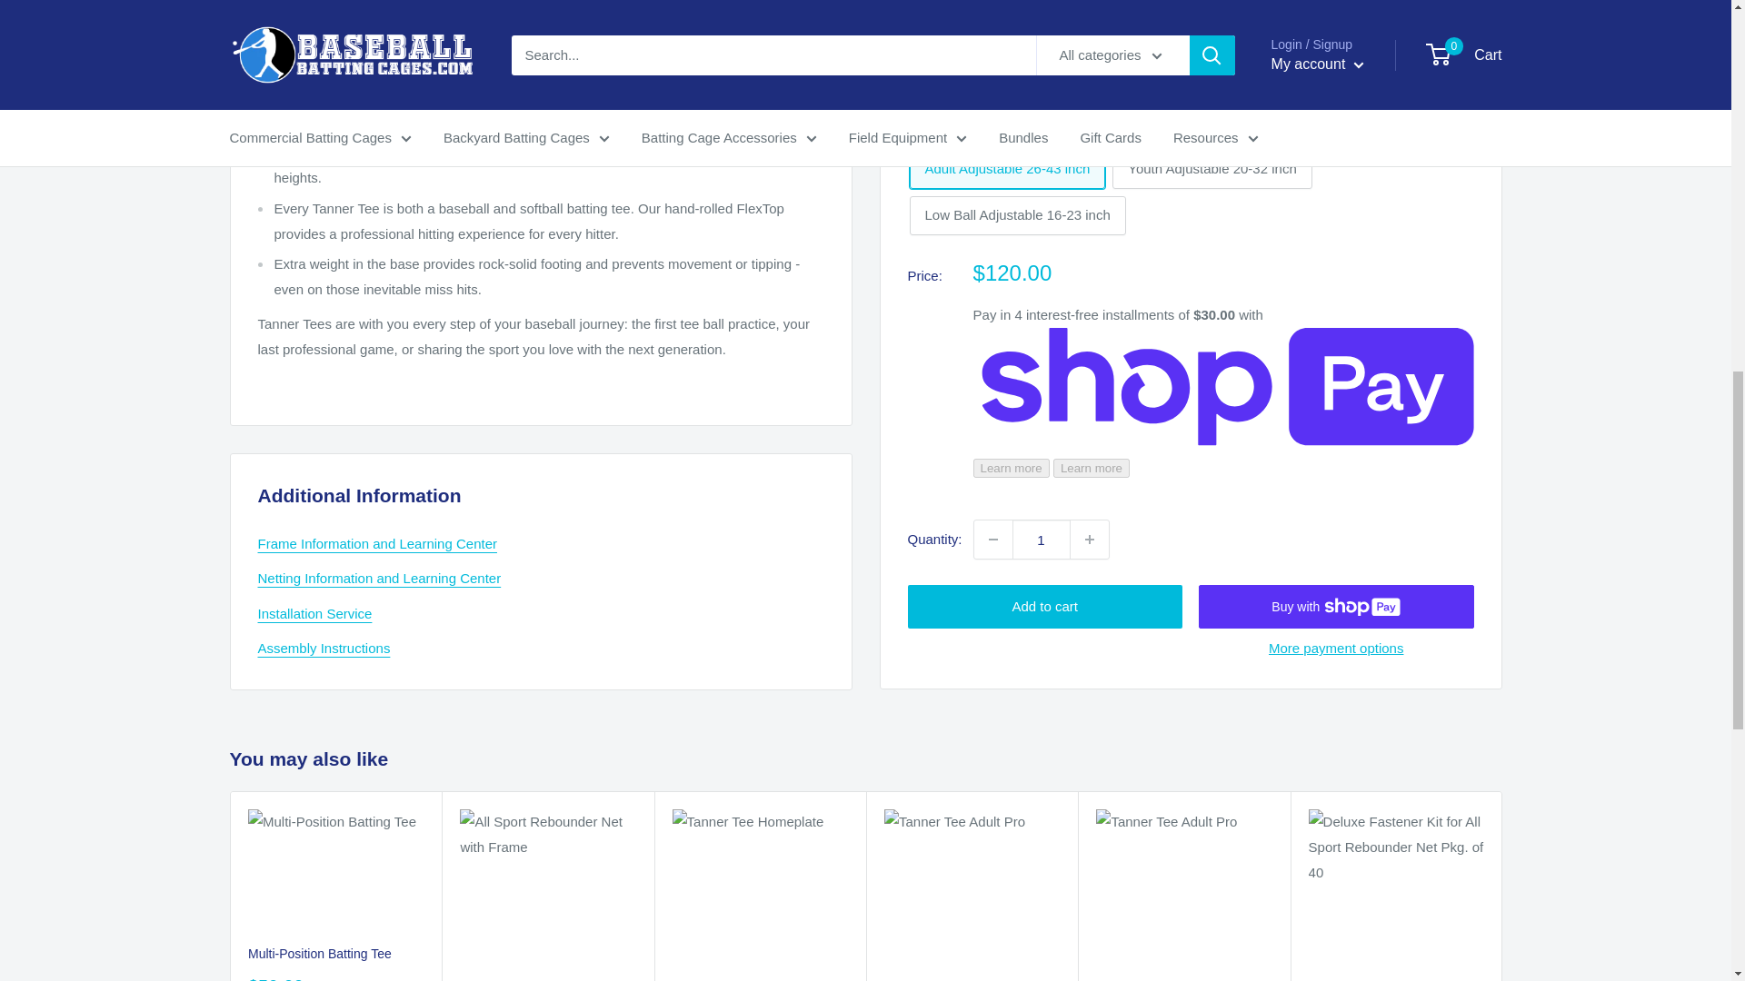  I want to click on Batting Frame Learning Center, so click(378, 543).